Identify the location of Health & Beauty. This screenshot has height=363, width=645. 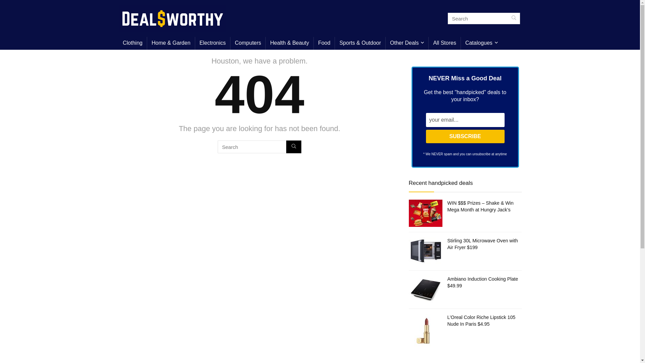
(290, 43).